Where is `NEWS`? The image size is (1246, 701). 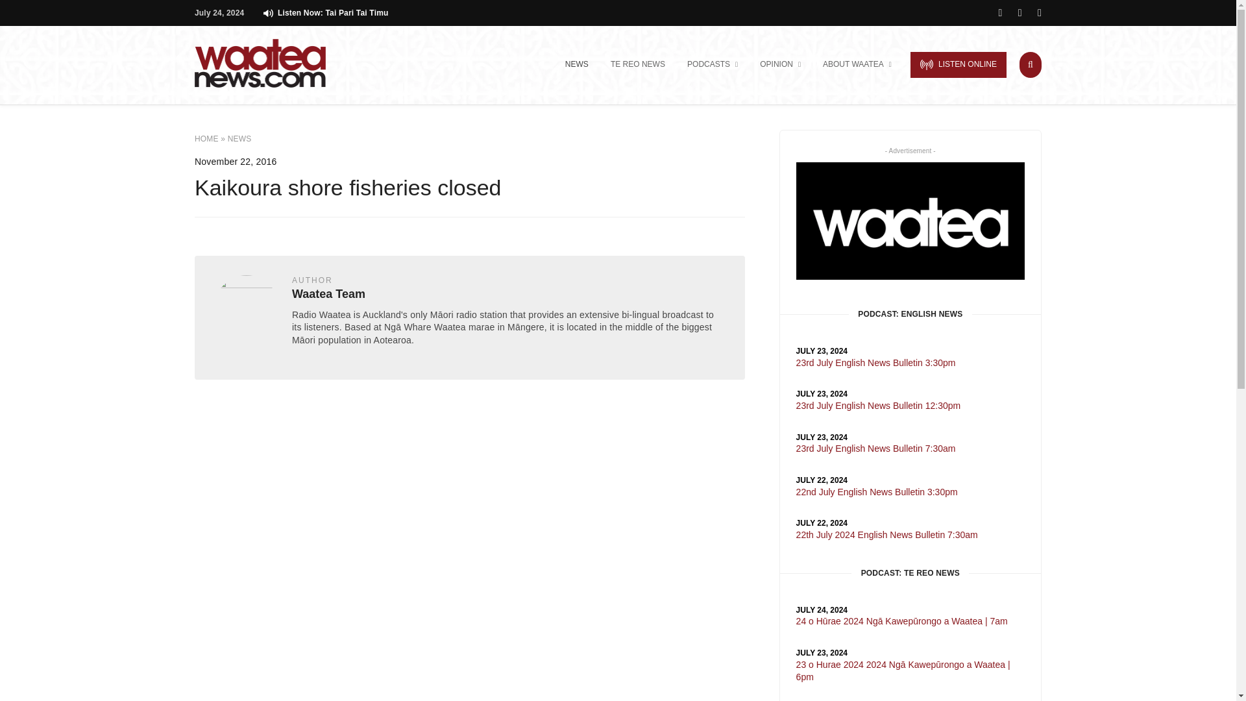 NEWS is located at coordinates (576, 65).